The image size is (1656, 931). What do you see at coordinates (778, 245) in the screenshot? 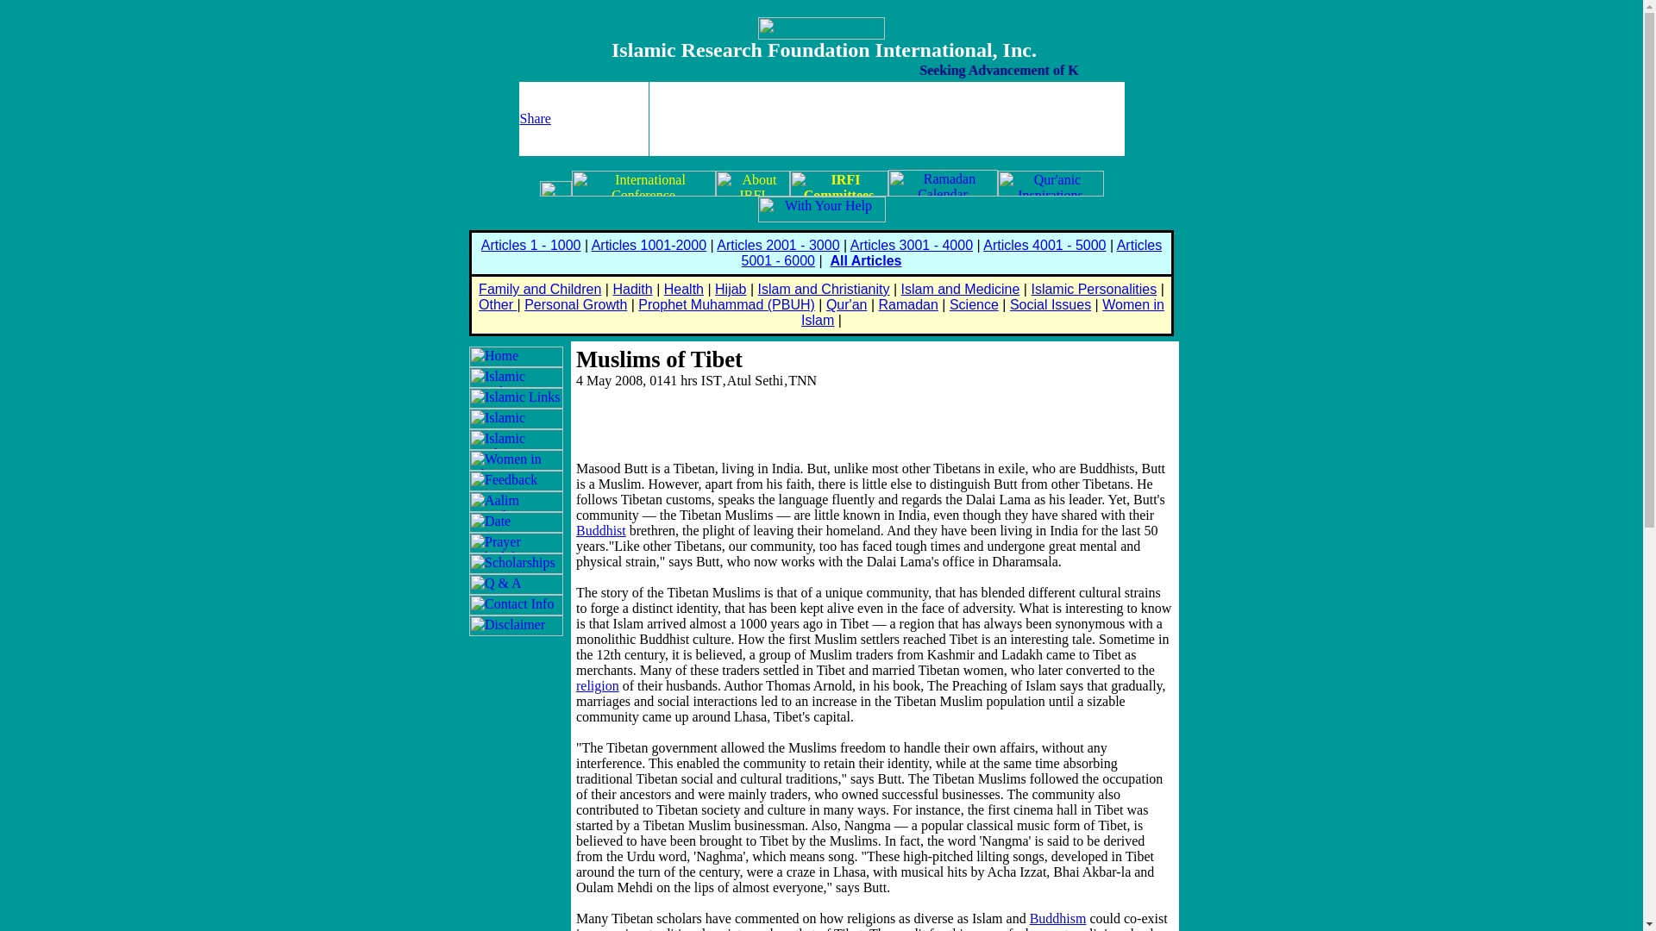
I see `Articles 2001 - 3000` at bounding box center [778, 245].